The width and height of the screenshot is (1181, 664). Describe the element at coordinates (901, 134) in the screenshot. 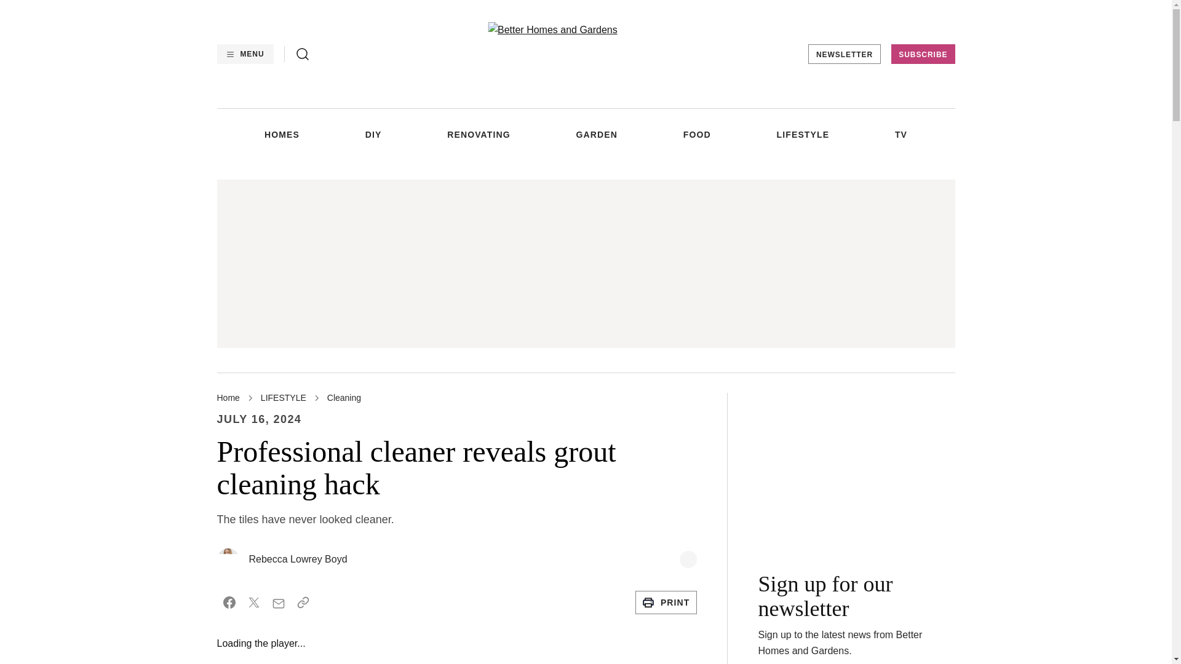

I see `TV` at that location.